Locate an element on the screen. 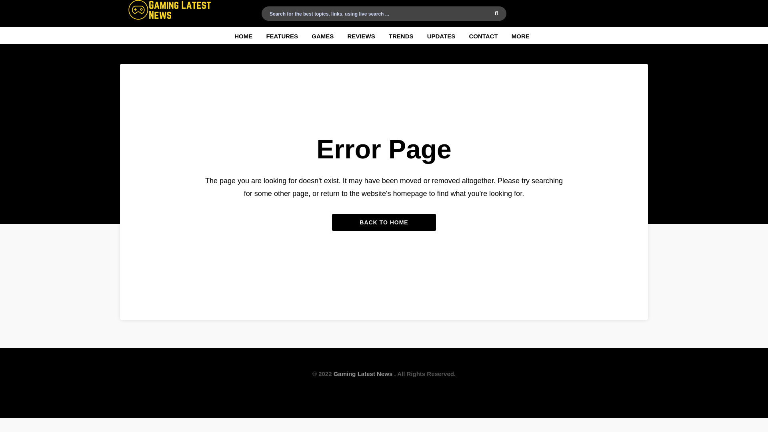 This screenshot has height=432, width=768. HOME is located at coordinates (243, 35).